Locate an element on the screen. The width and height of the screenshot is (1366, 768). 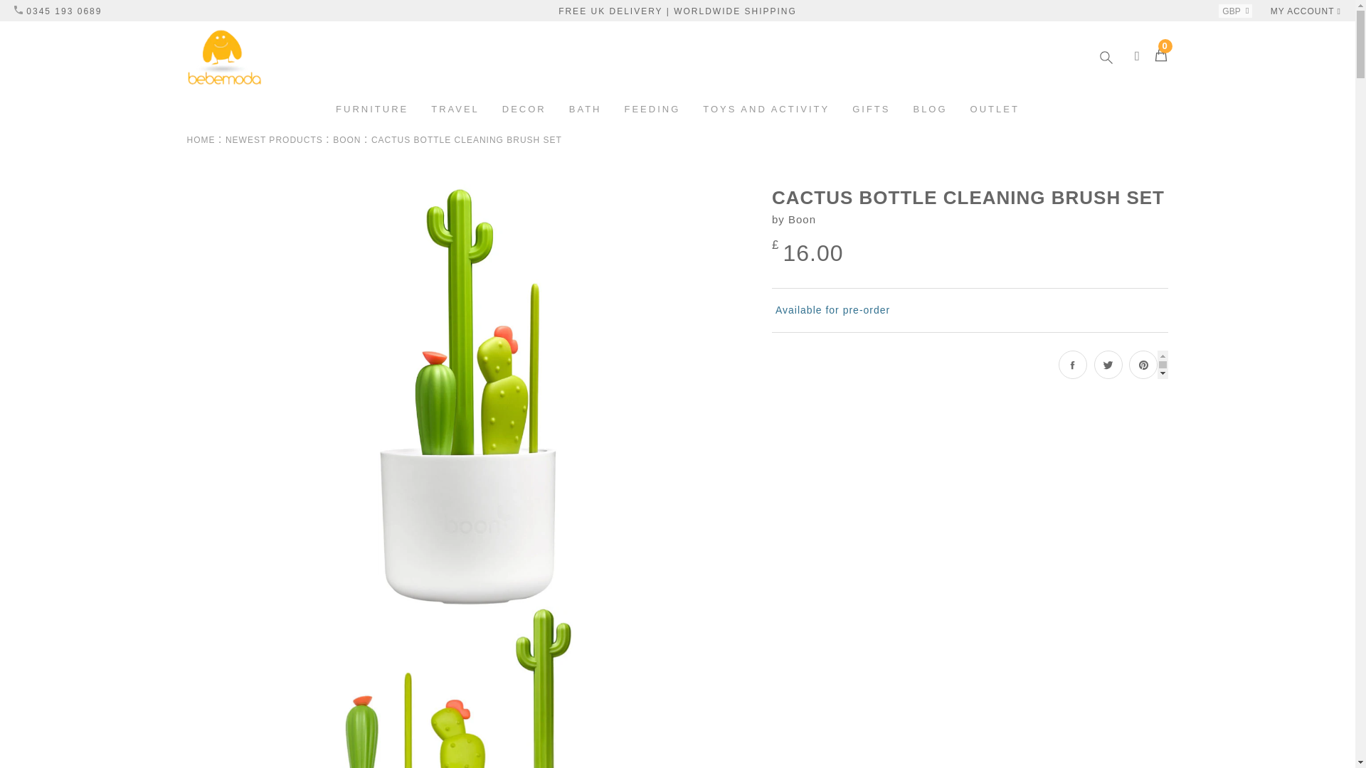
0345 193 0689 is located at coordinates (57, 11).